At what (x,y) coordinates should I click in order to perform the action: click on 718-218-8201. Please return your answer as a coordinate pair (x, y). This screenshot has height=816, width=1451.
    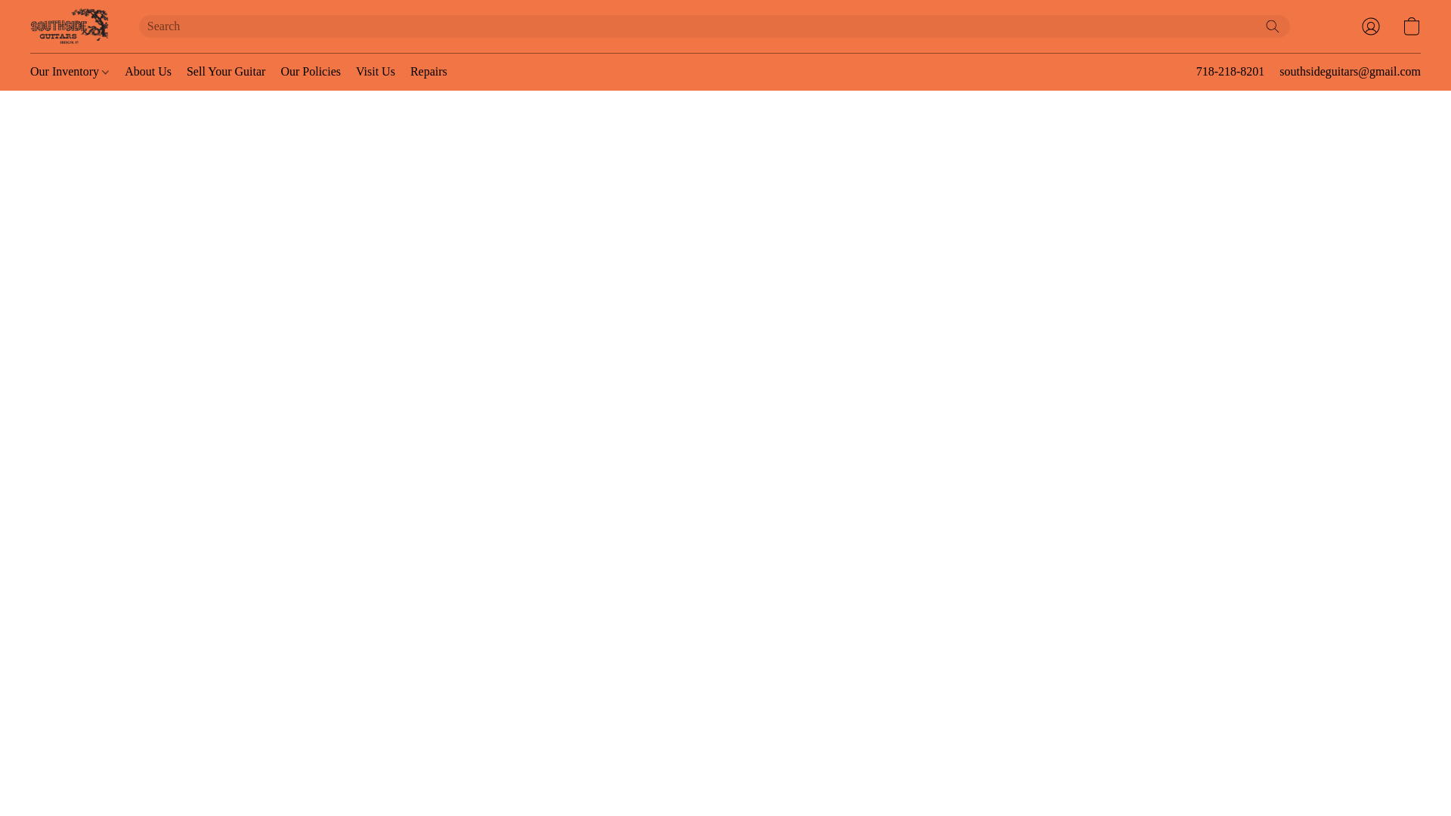
    Looking at the image, I should click on (1230, 72).